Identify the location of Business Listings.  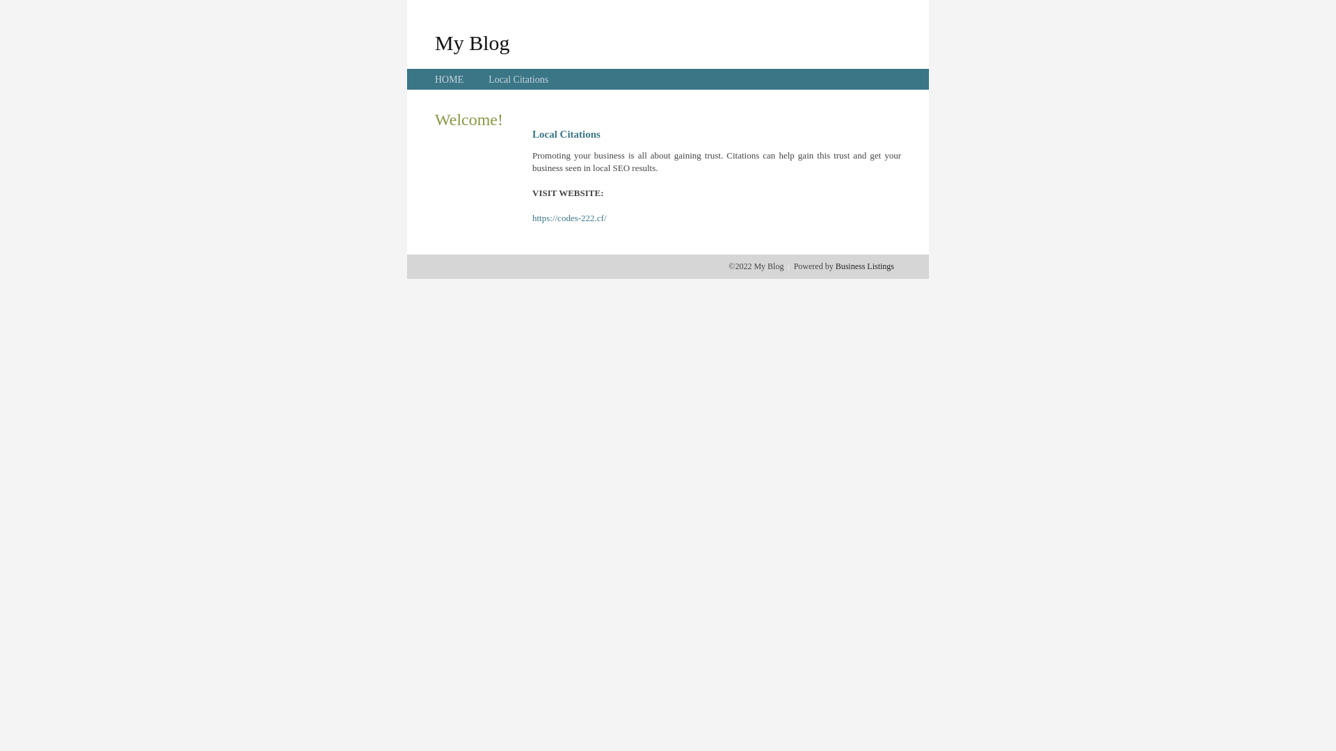
(865, 266).